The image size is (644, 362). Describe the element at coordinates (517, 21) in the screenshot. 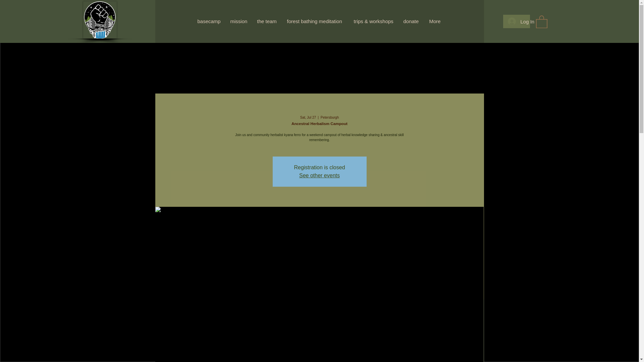

I see `Log In` at that location.